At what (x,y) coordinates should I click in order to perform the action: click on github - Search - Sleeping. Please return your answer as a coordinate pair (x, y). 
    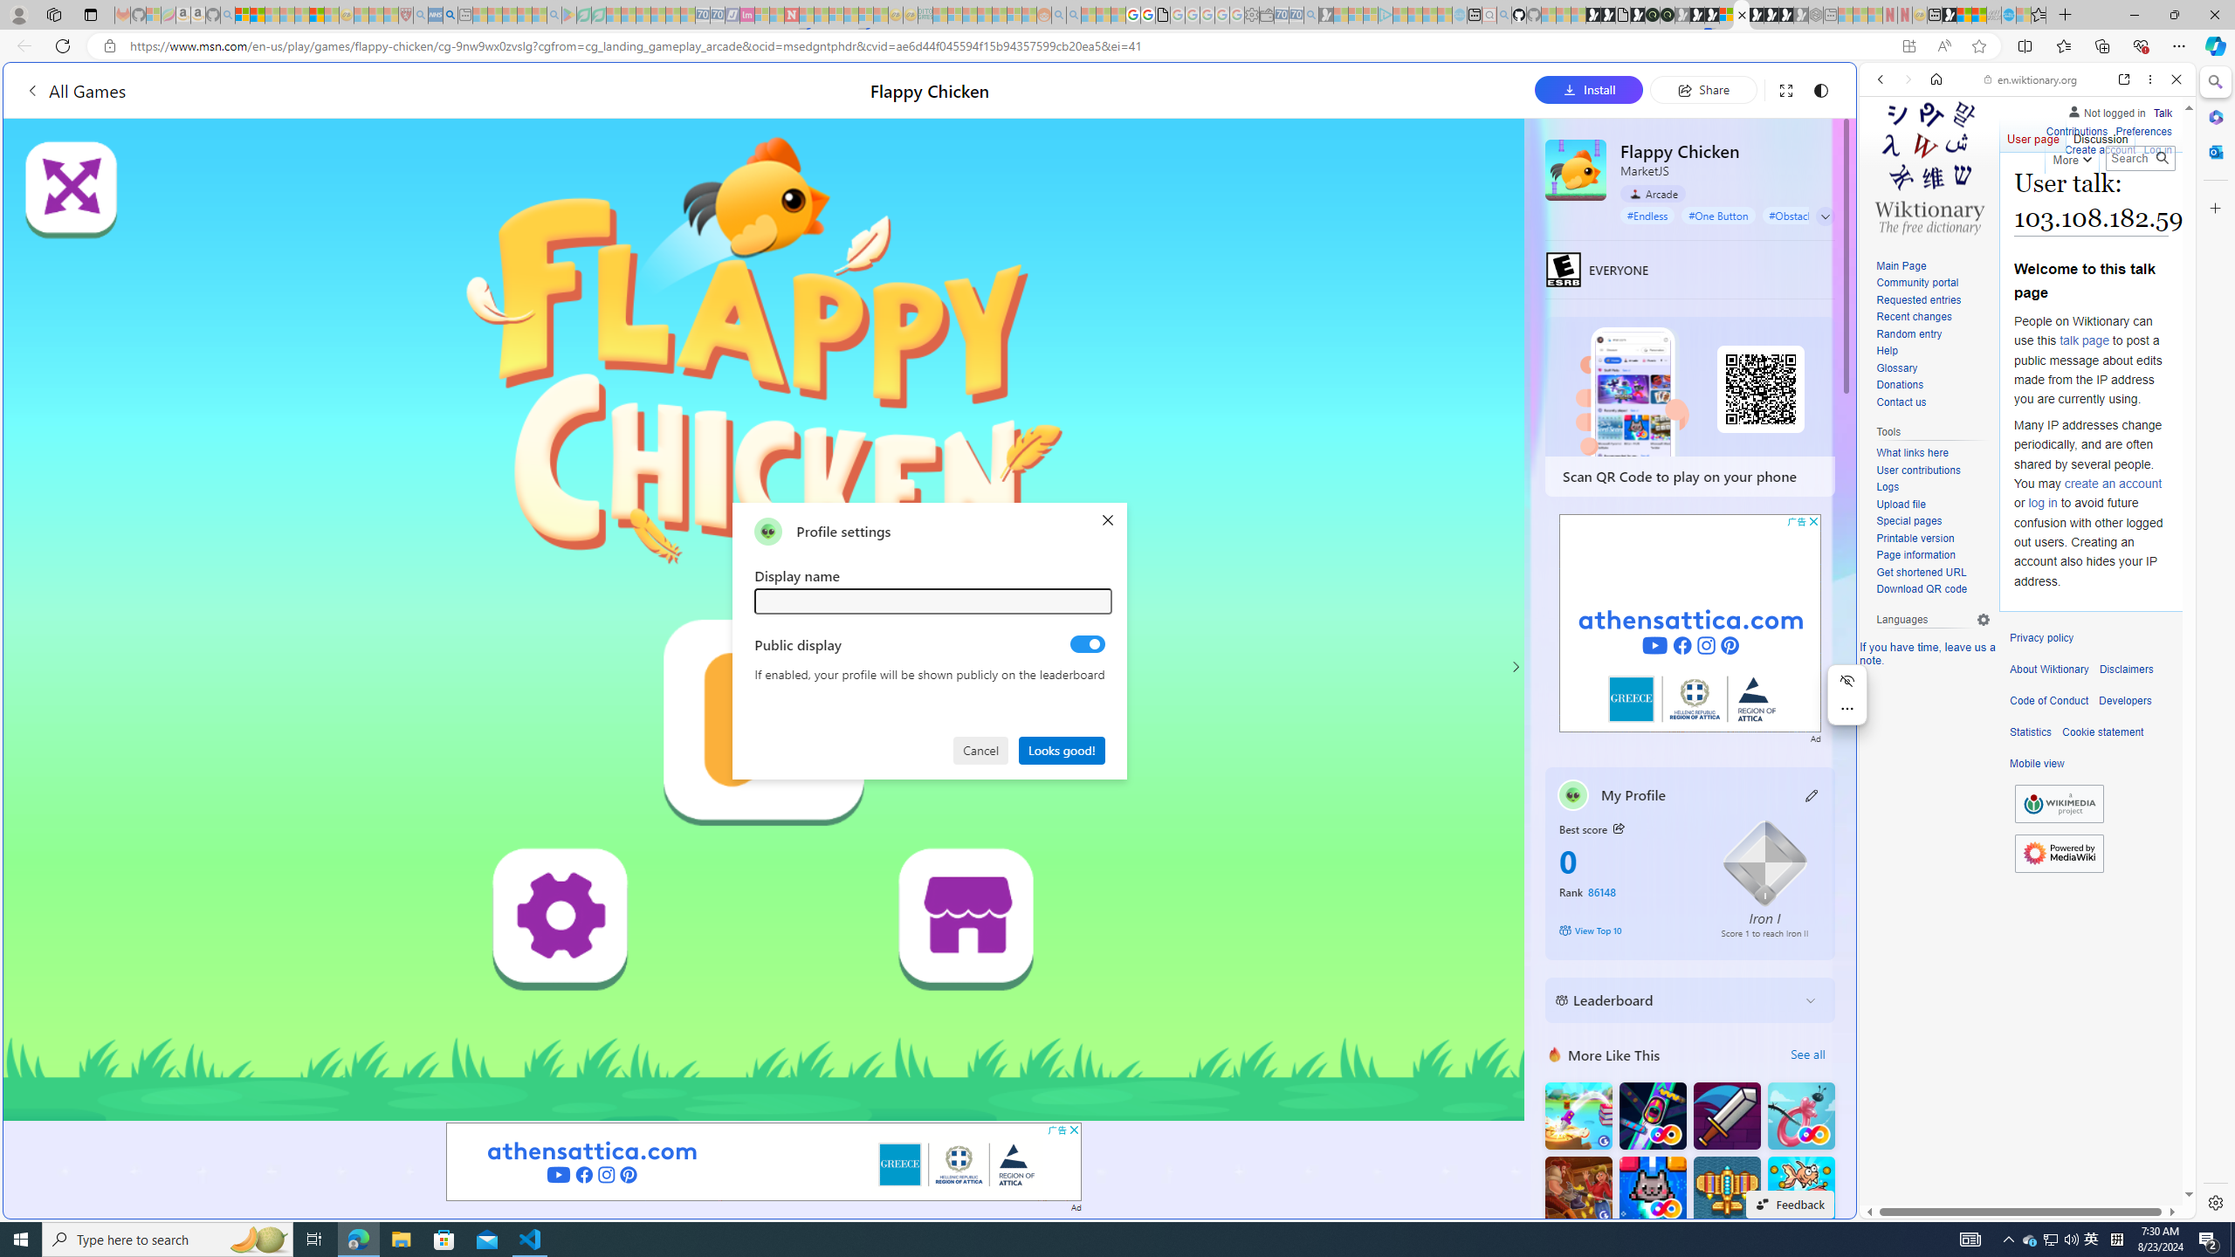
    Looking at the image, I should click on (1503, 15).